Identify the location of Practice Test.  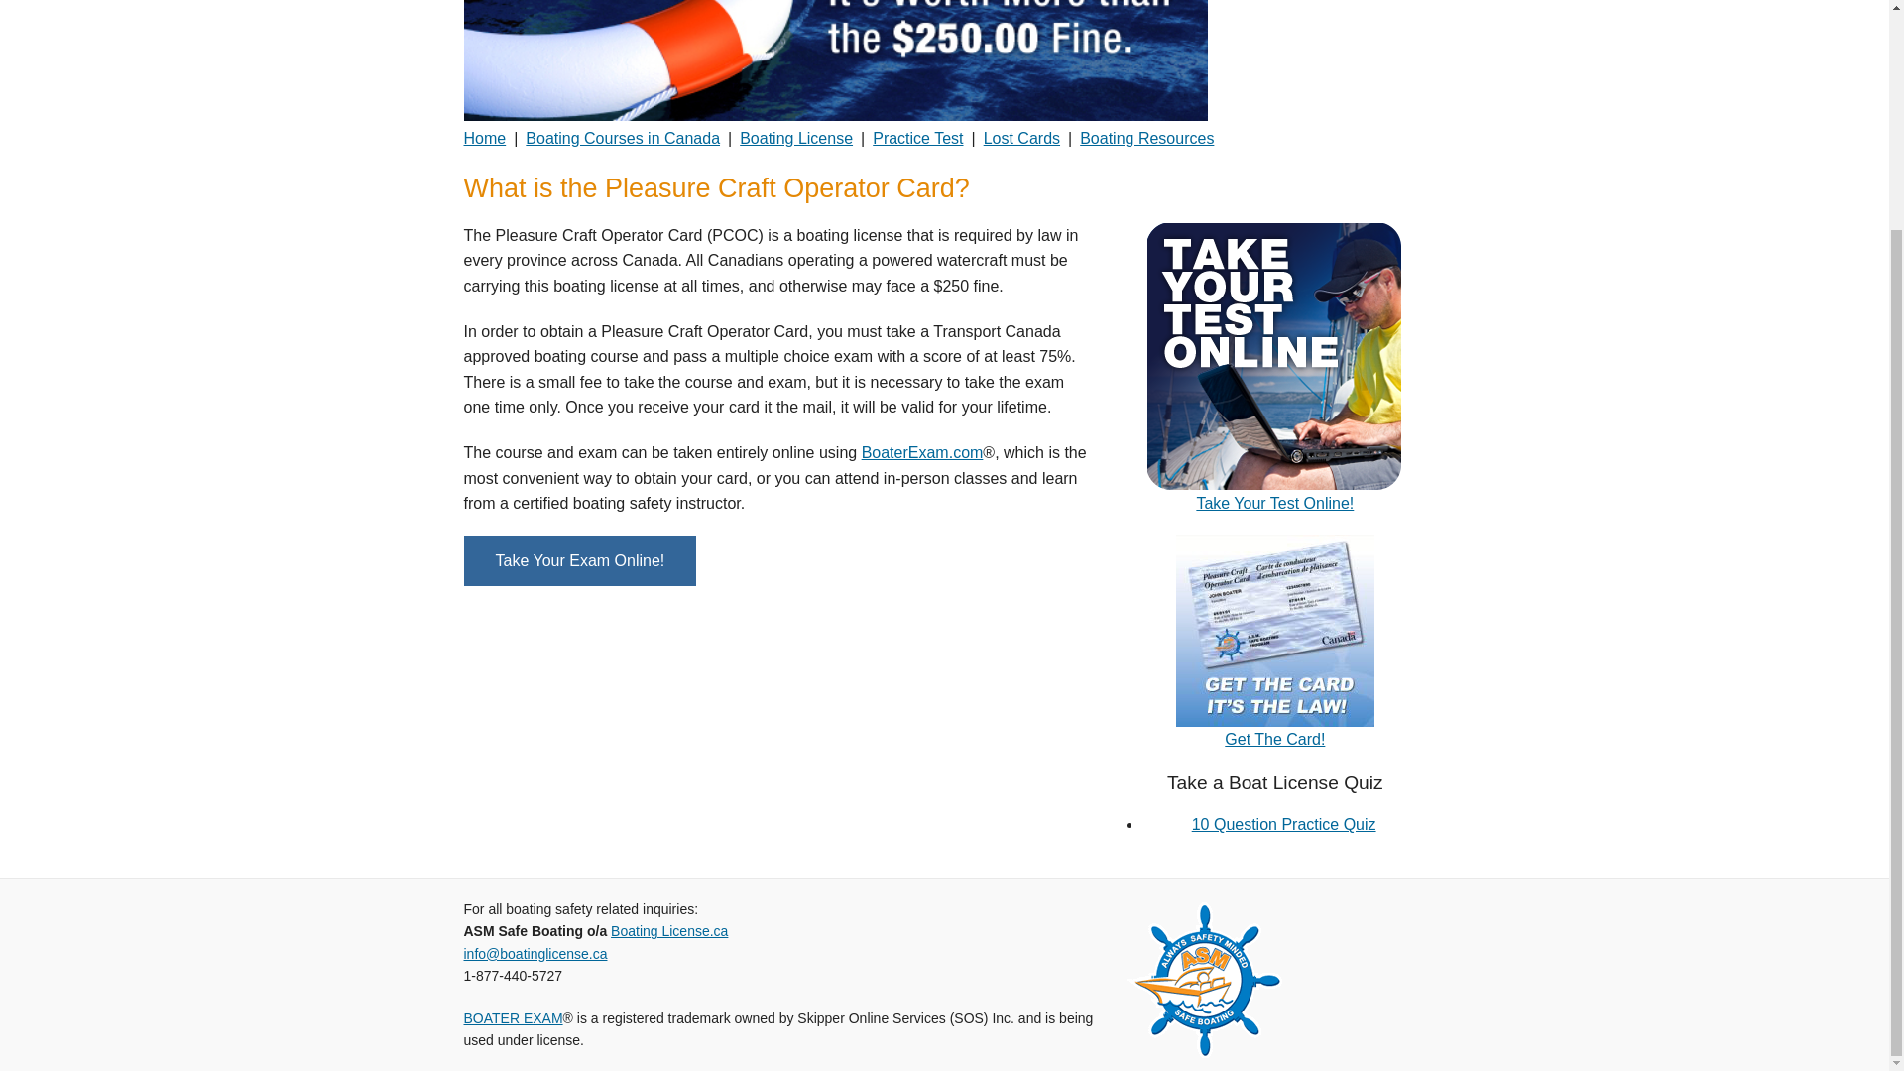
(917, 139).